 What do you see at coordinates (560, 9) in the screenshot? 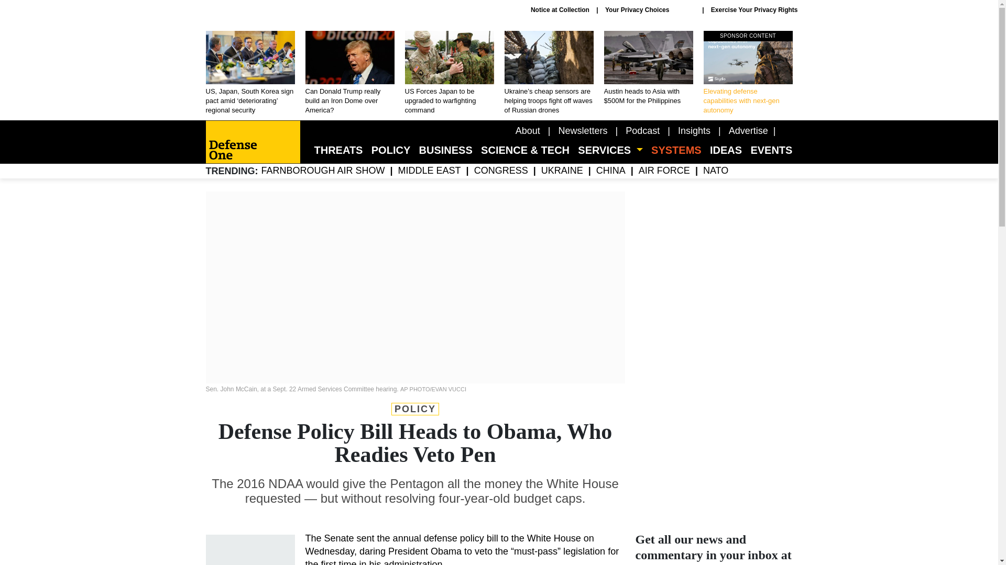
I see `Notice at Collection` at bounding box center [560, 9].